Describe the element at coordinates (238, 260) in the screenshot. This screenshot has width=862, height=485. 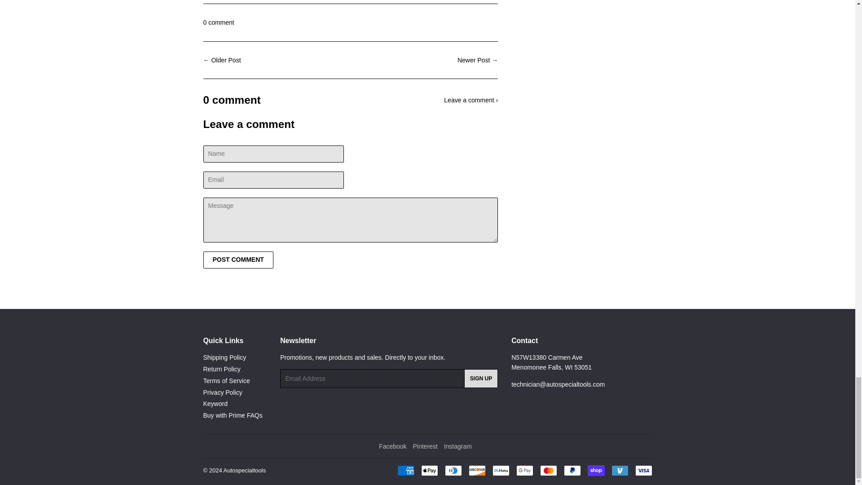
I see `Post comment` at that location.